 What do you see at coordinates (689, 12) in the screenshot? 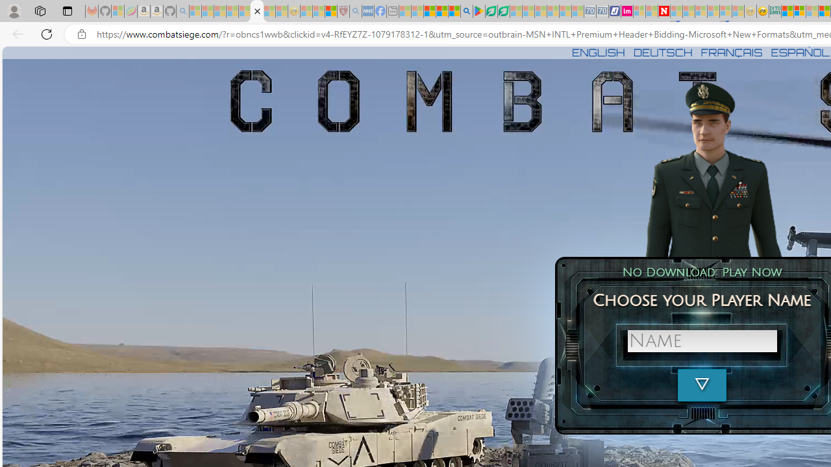
I see `14 Common Myths Debunked By Scientific Facts - Sleeping` at bounding box center [689, 12].